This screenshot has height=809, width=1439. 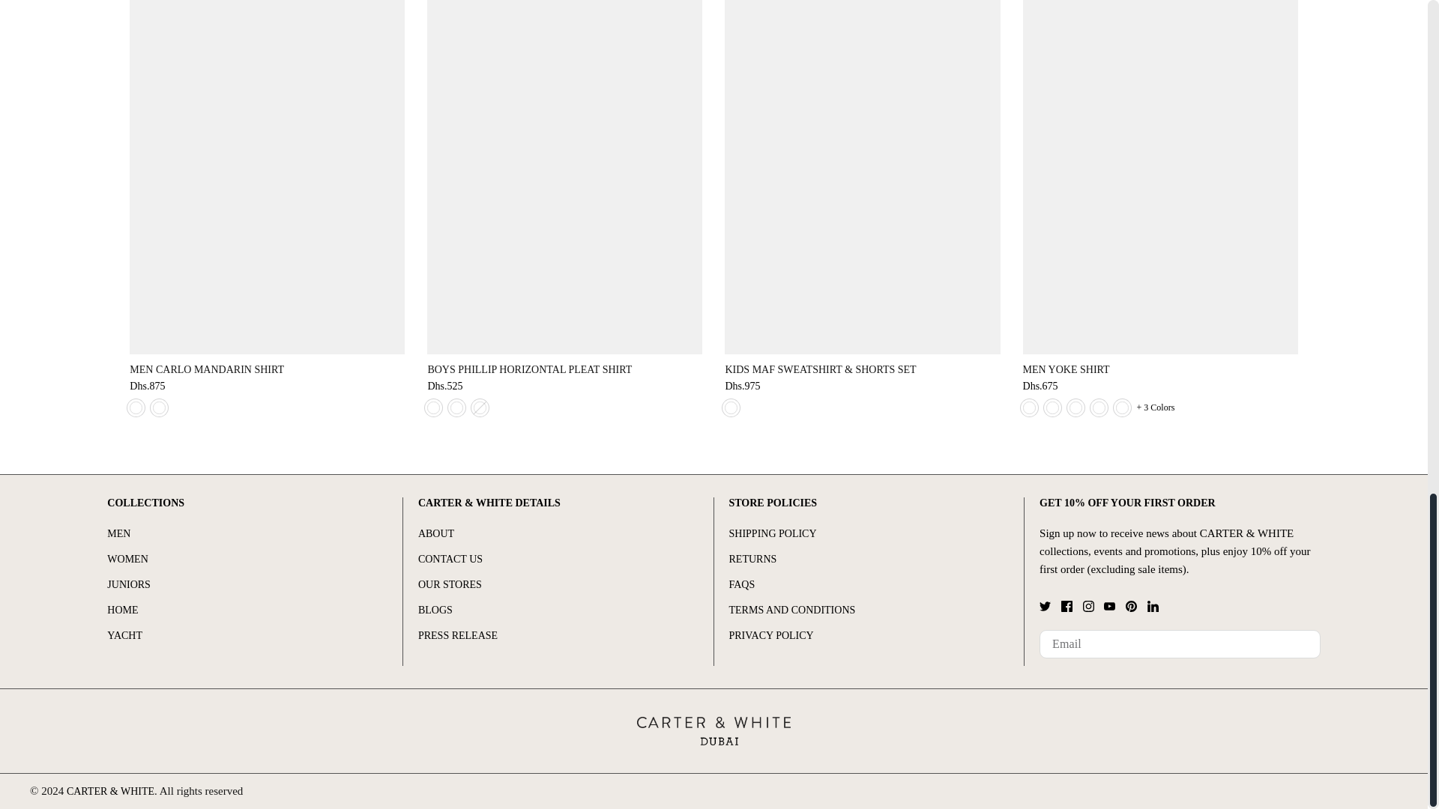 What do you see at coordinates (1067, 606) in the screenshot?
I see `FACEBOOK` at bounding box center [1067, 606].